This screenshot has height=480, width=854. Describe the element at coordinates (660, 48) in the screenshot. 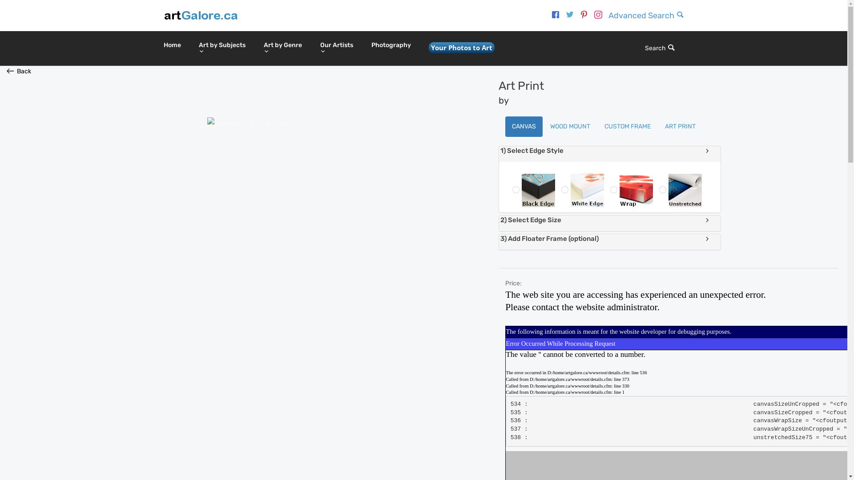

I see `Search` at that location.